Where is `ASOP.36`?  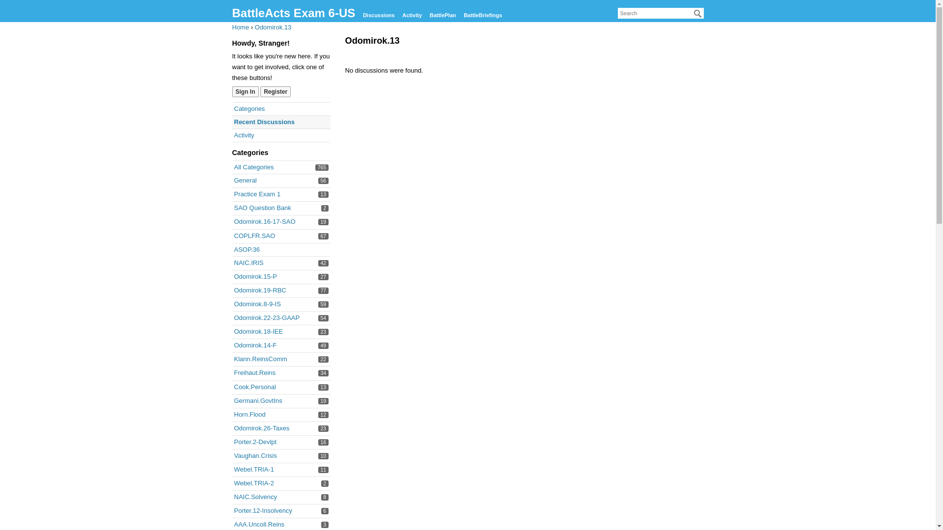 ASOP.36 is located at coordinates (247, 249).